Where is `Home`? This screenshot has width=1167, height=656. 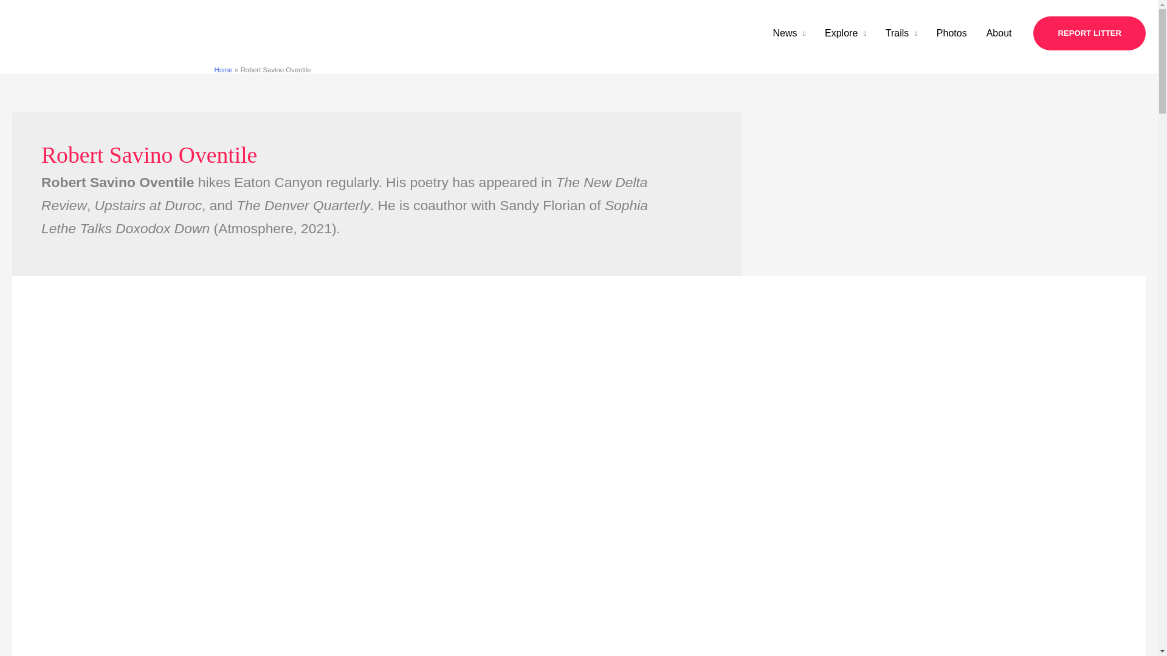 Home is located at coordinates (222, 69).